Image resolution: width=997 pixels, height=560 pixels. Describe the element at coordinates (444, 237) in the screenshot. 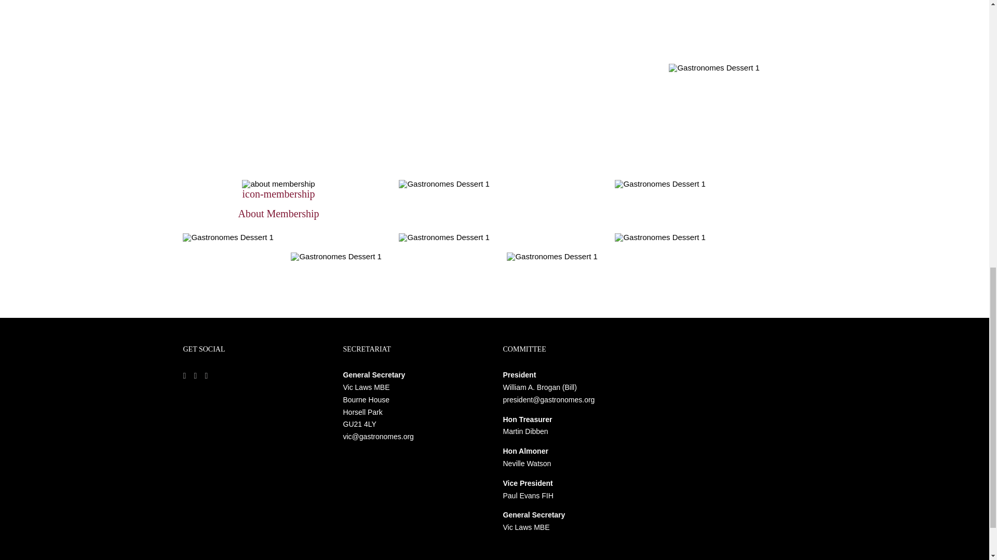

I see `home-dessert1` at that location.